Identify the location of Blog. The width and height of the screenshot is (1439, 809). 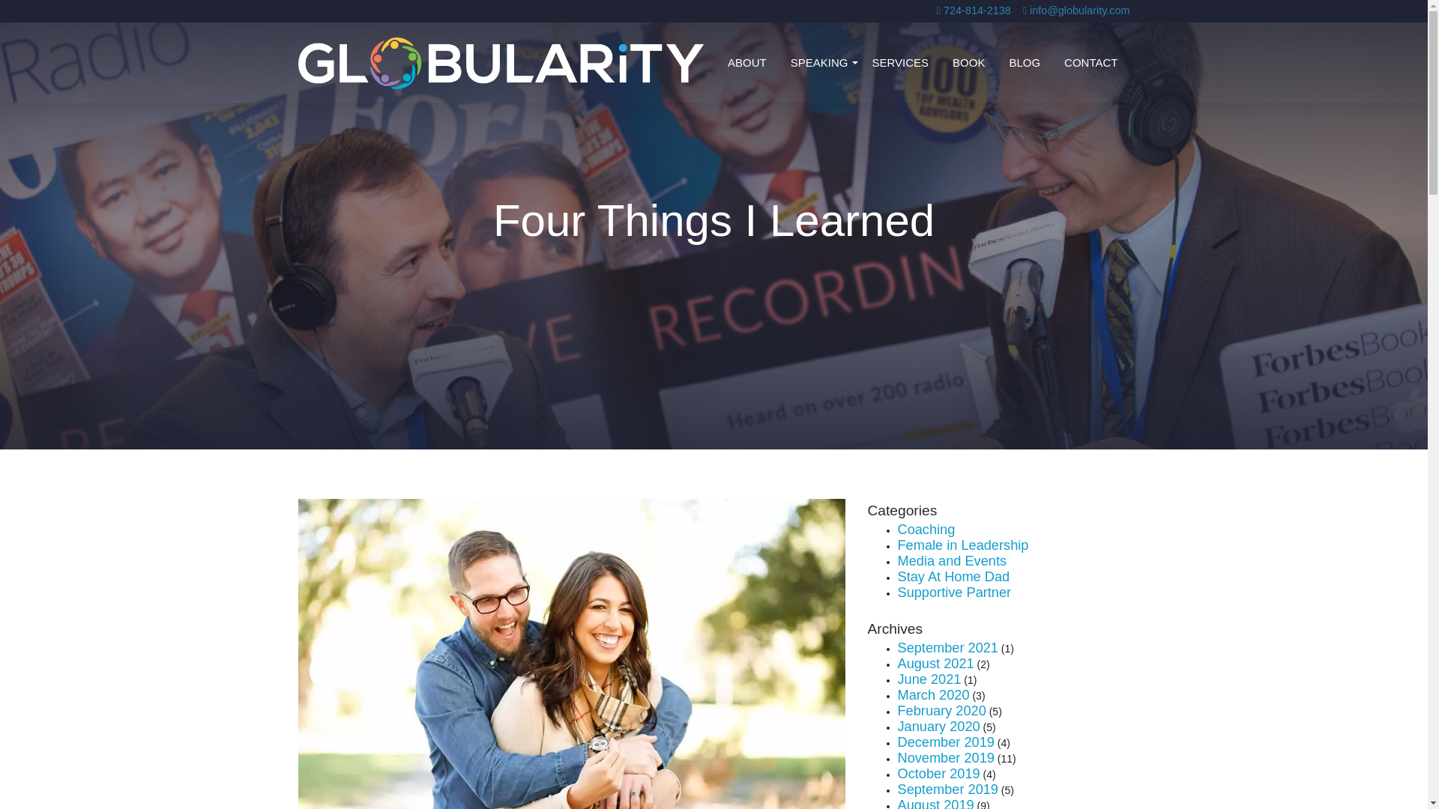
(1024, 63).